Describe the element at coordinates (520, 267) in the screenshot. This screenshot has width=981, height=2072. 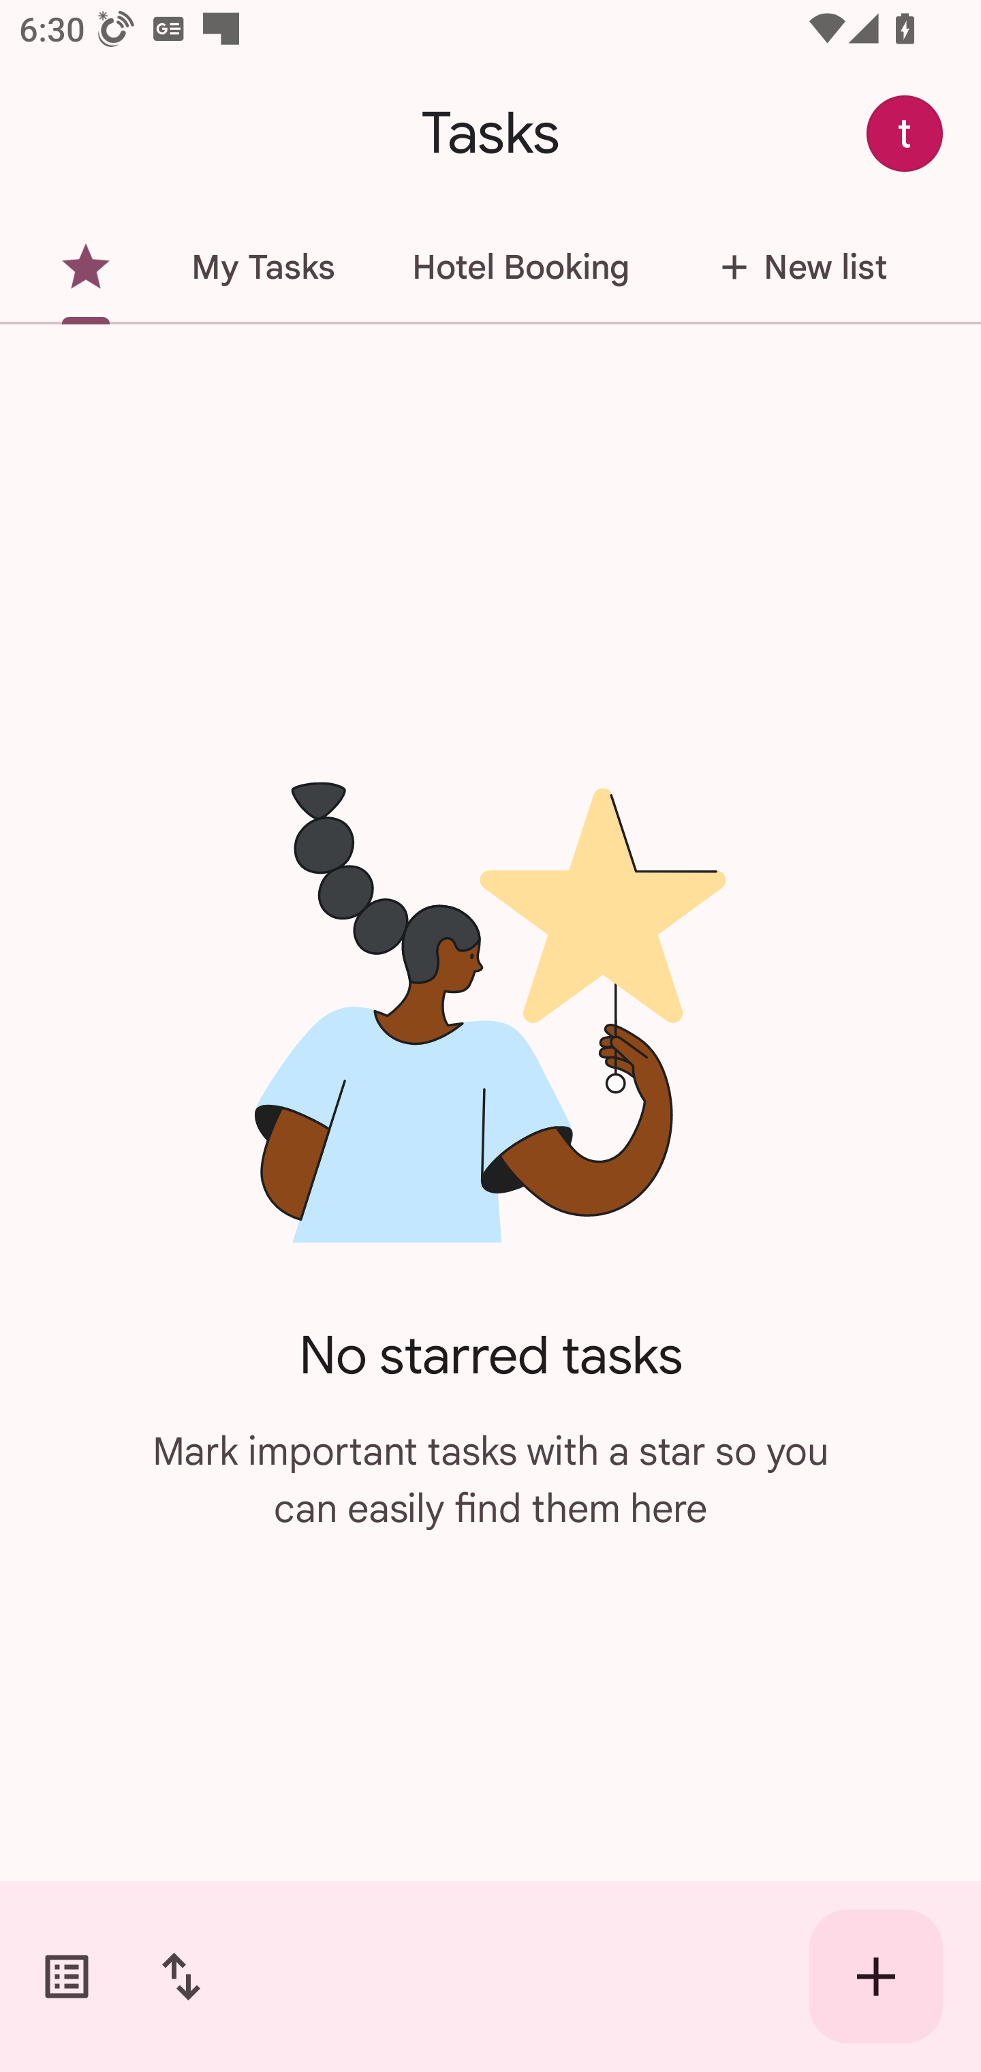
I see `Hotel Booking` at that location.